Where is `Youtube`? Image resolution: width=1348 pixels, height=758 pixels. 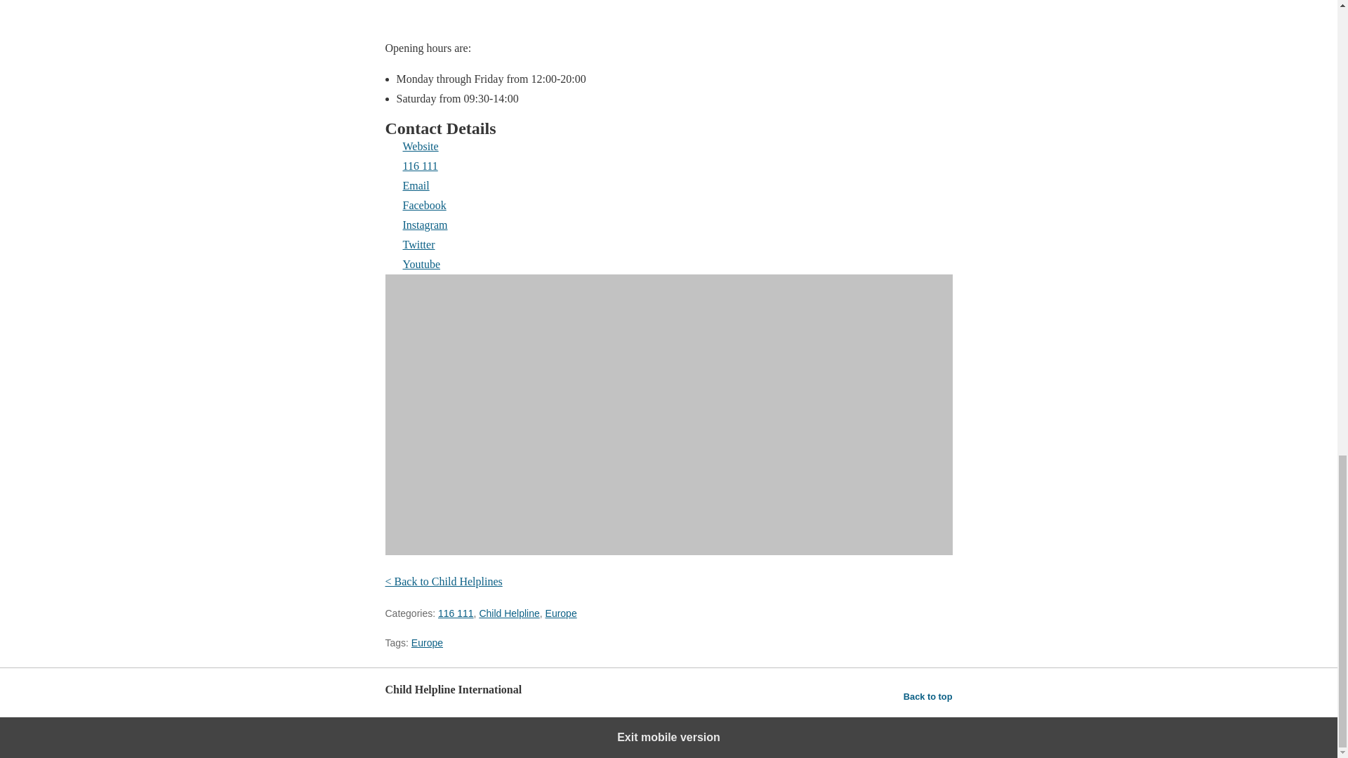
Youtube is located at coordinates (668, 264).